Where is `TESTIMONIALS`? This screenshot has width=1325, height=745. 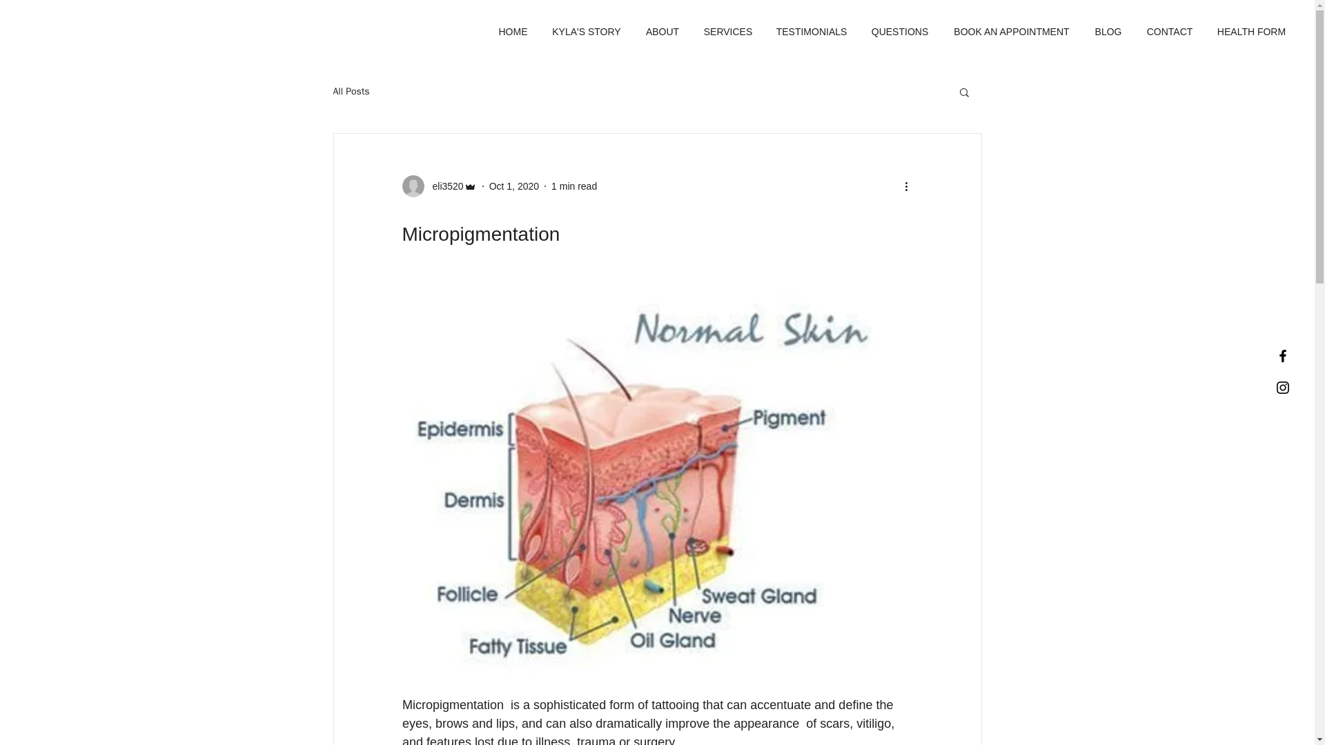 TESTIMONIALS is located at coordinates (812, 32).